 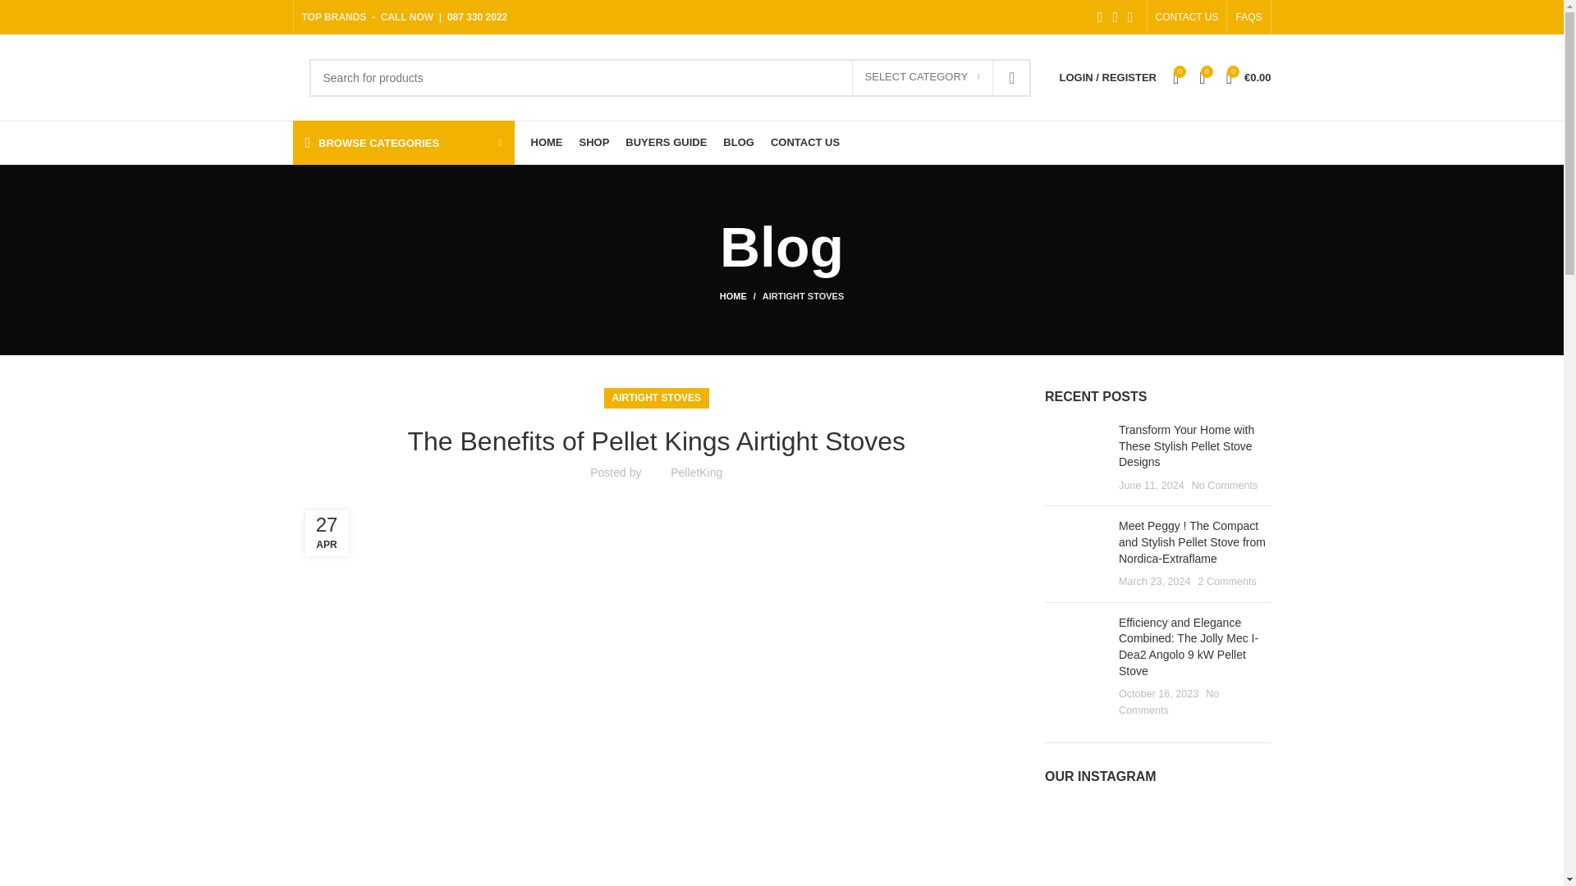 What do you see at coordinates (478, 17) in the screenshot?
I see `087 330 2022` at bounding box center [478, 17].